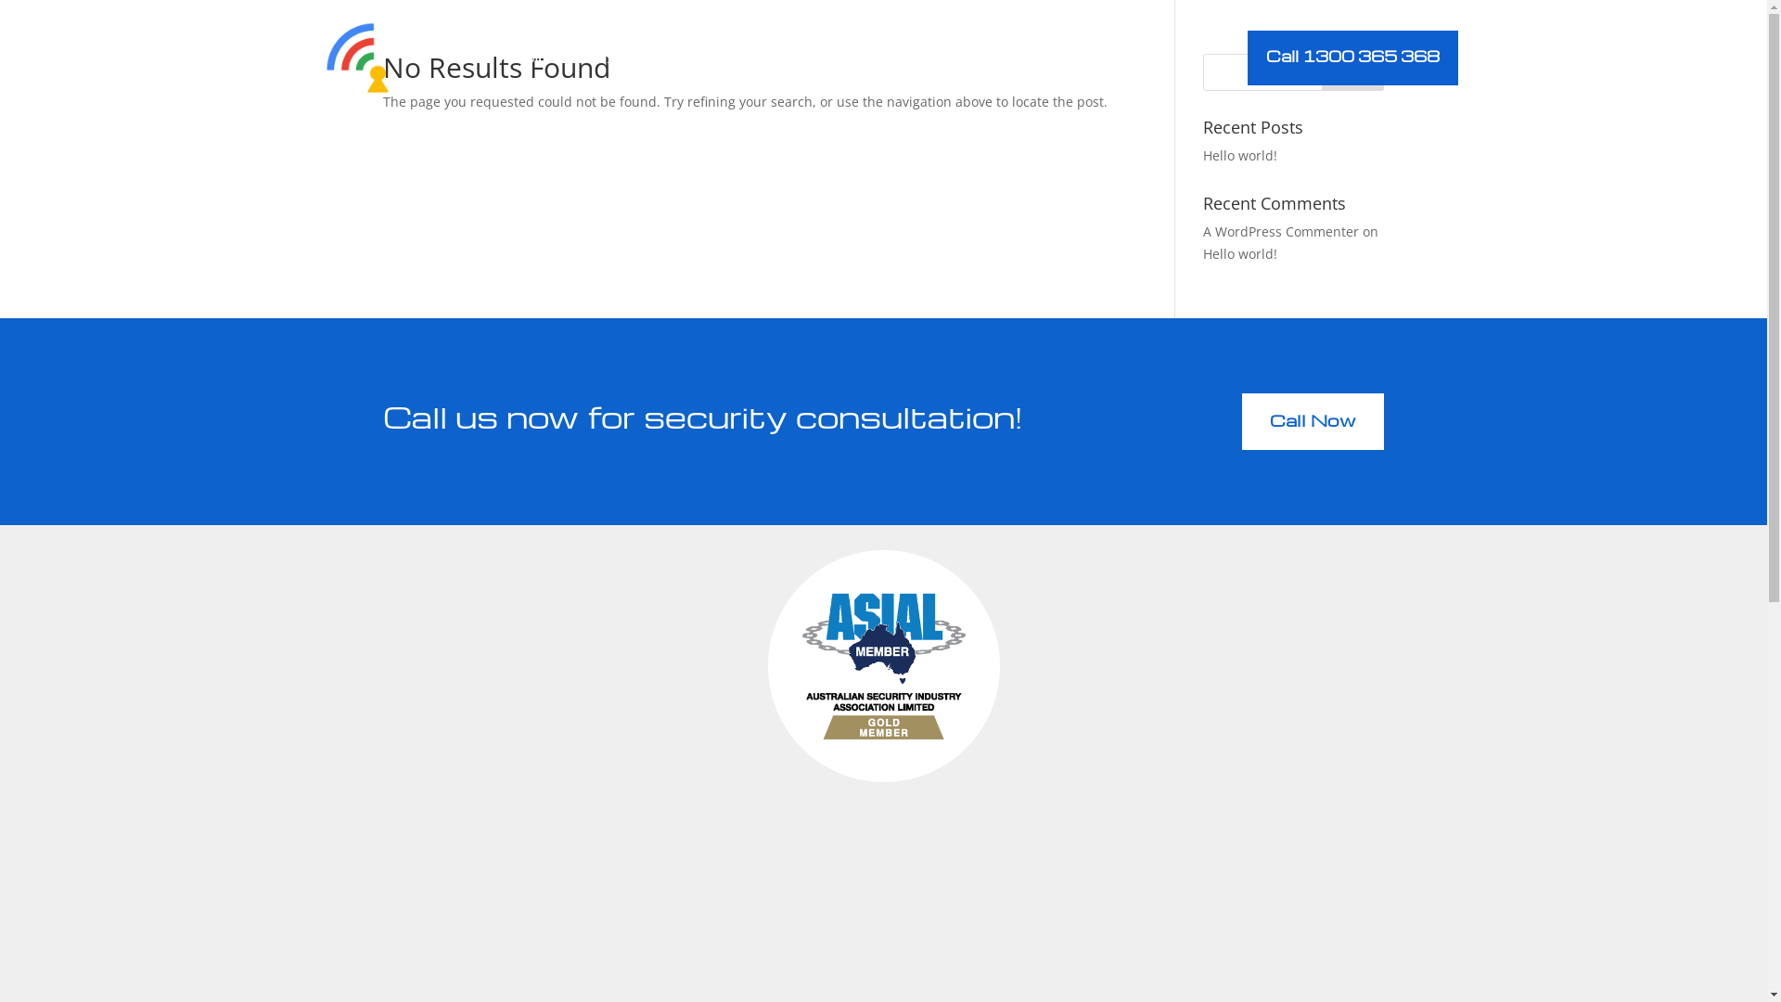  What do you see at coordinates (1313, 421) in the screenshot?
I see `Call Now` at bounding box center [1313, 421].